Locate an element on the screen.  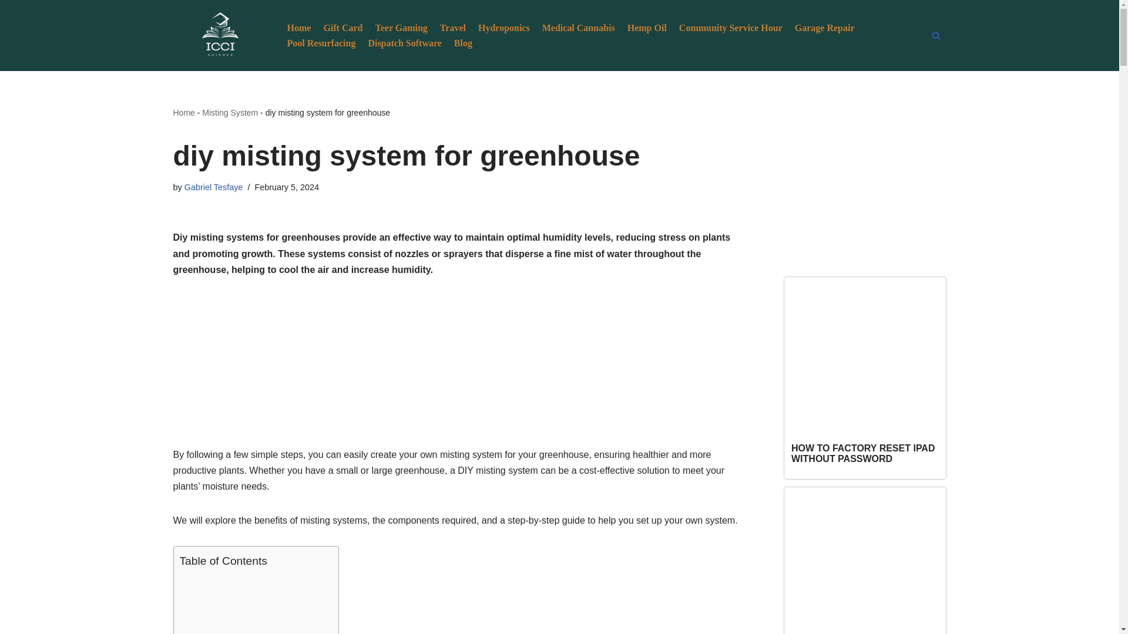
Hemp Oil is located at coordinates (646, 27).